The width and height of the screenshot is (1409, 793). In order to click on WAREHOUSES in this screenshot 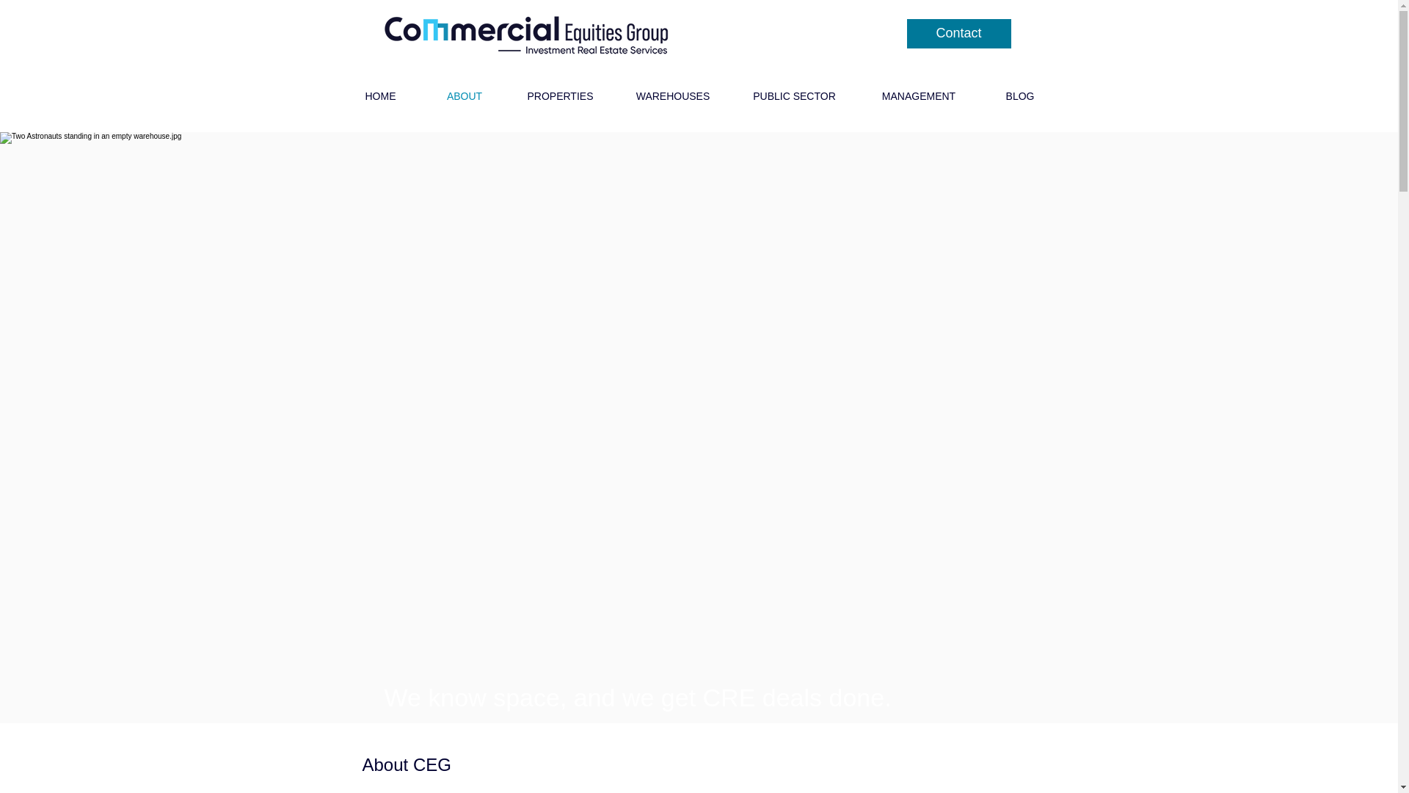, I will do `click(672, 95)`.